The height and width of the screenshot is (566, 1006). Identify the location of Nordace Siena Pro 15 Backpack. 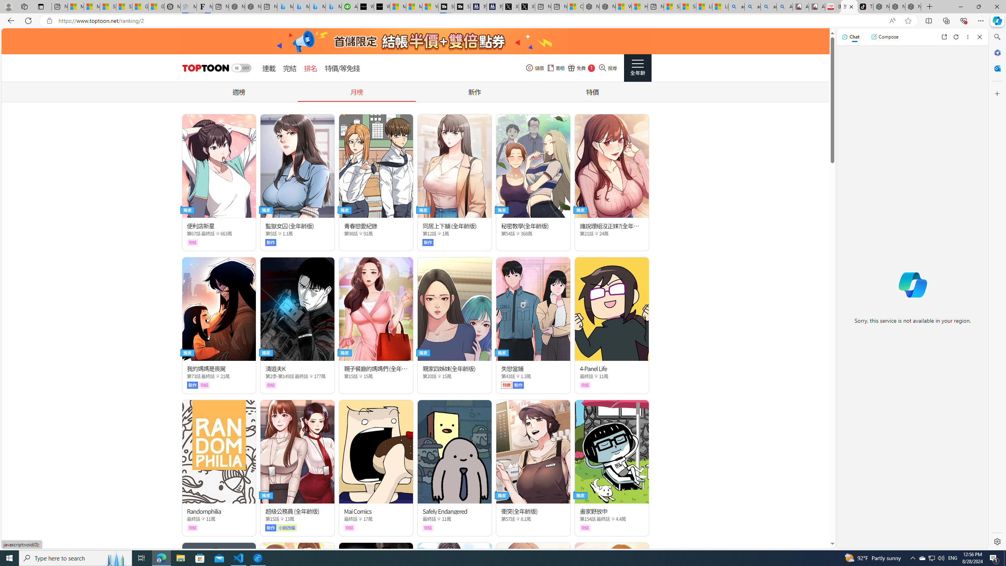
(897, 7).